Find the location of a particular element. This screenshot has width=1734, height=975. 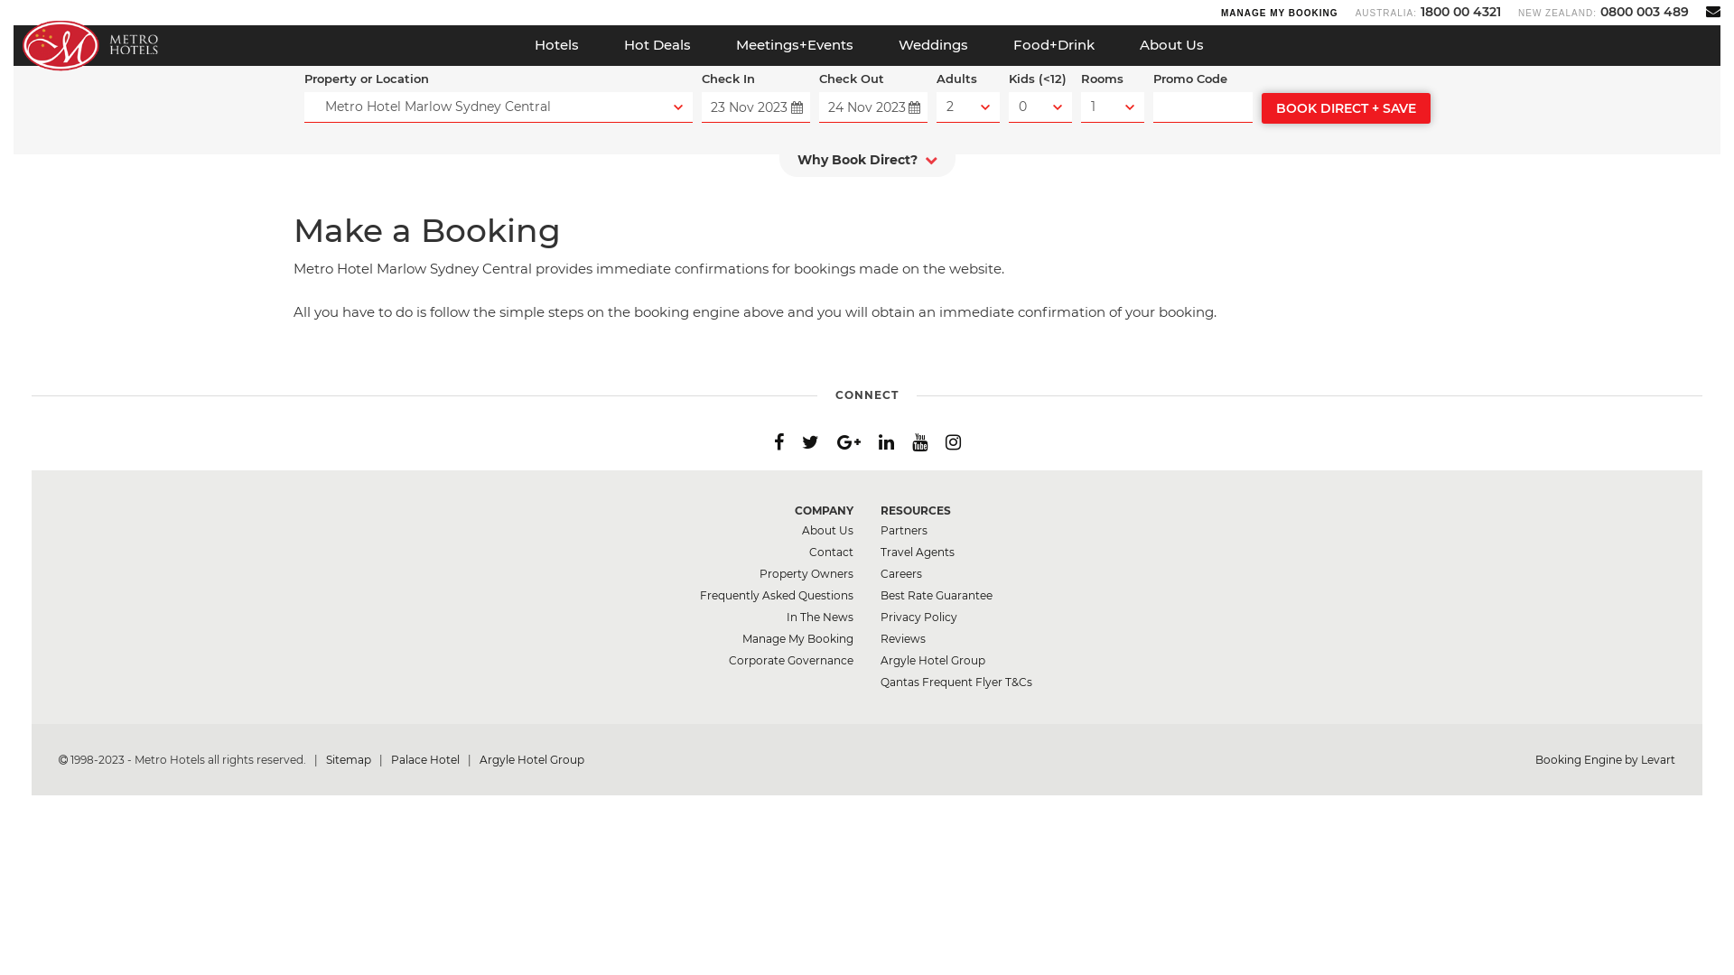

Argyle Hotel Group is located at coordinates (532, 760).